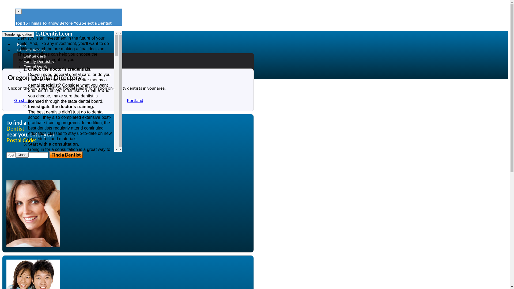 The image size is (514, 289). I want to click on Toggle navigation, so click(18, 34).